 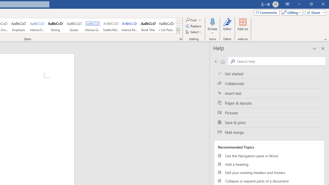 I want to click on Collapse the Ribbon, so click(x=326, y=39).